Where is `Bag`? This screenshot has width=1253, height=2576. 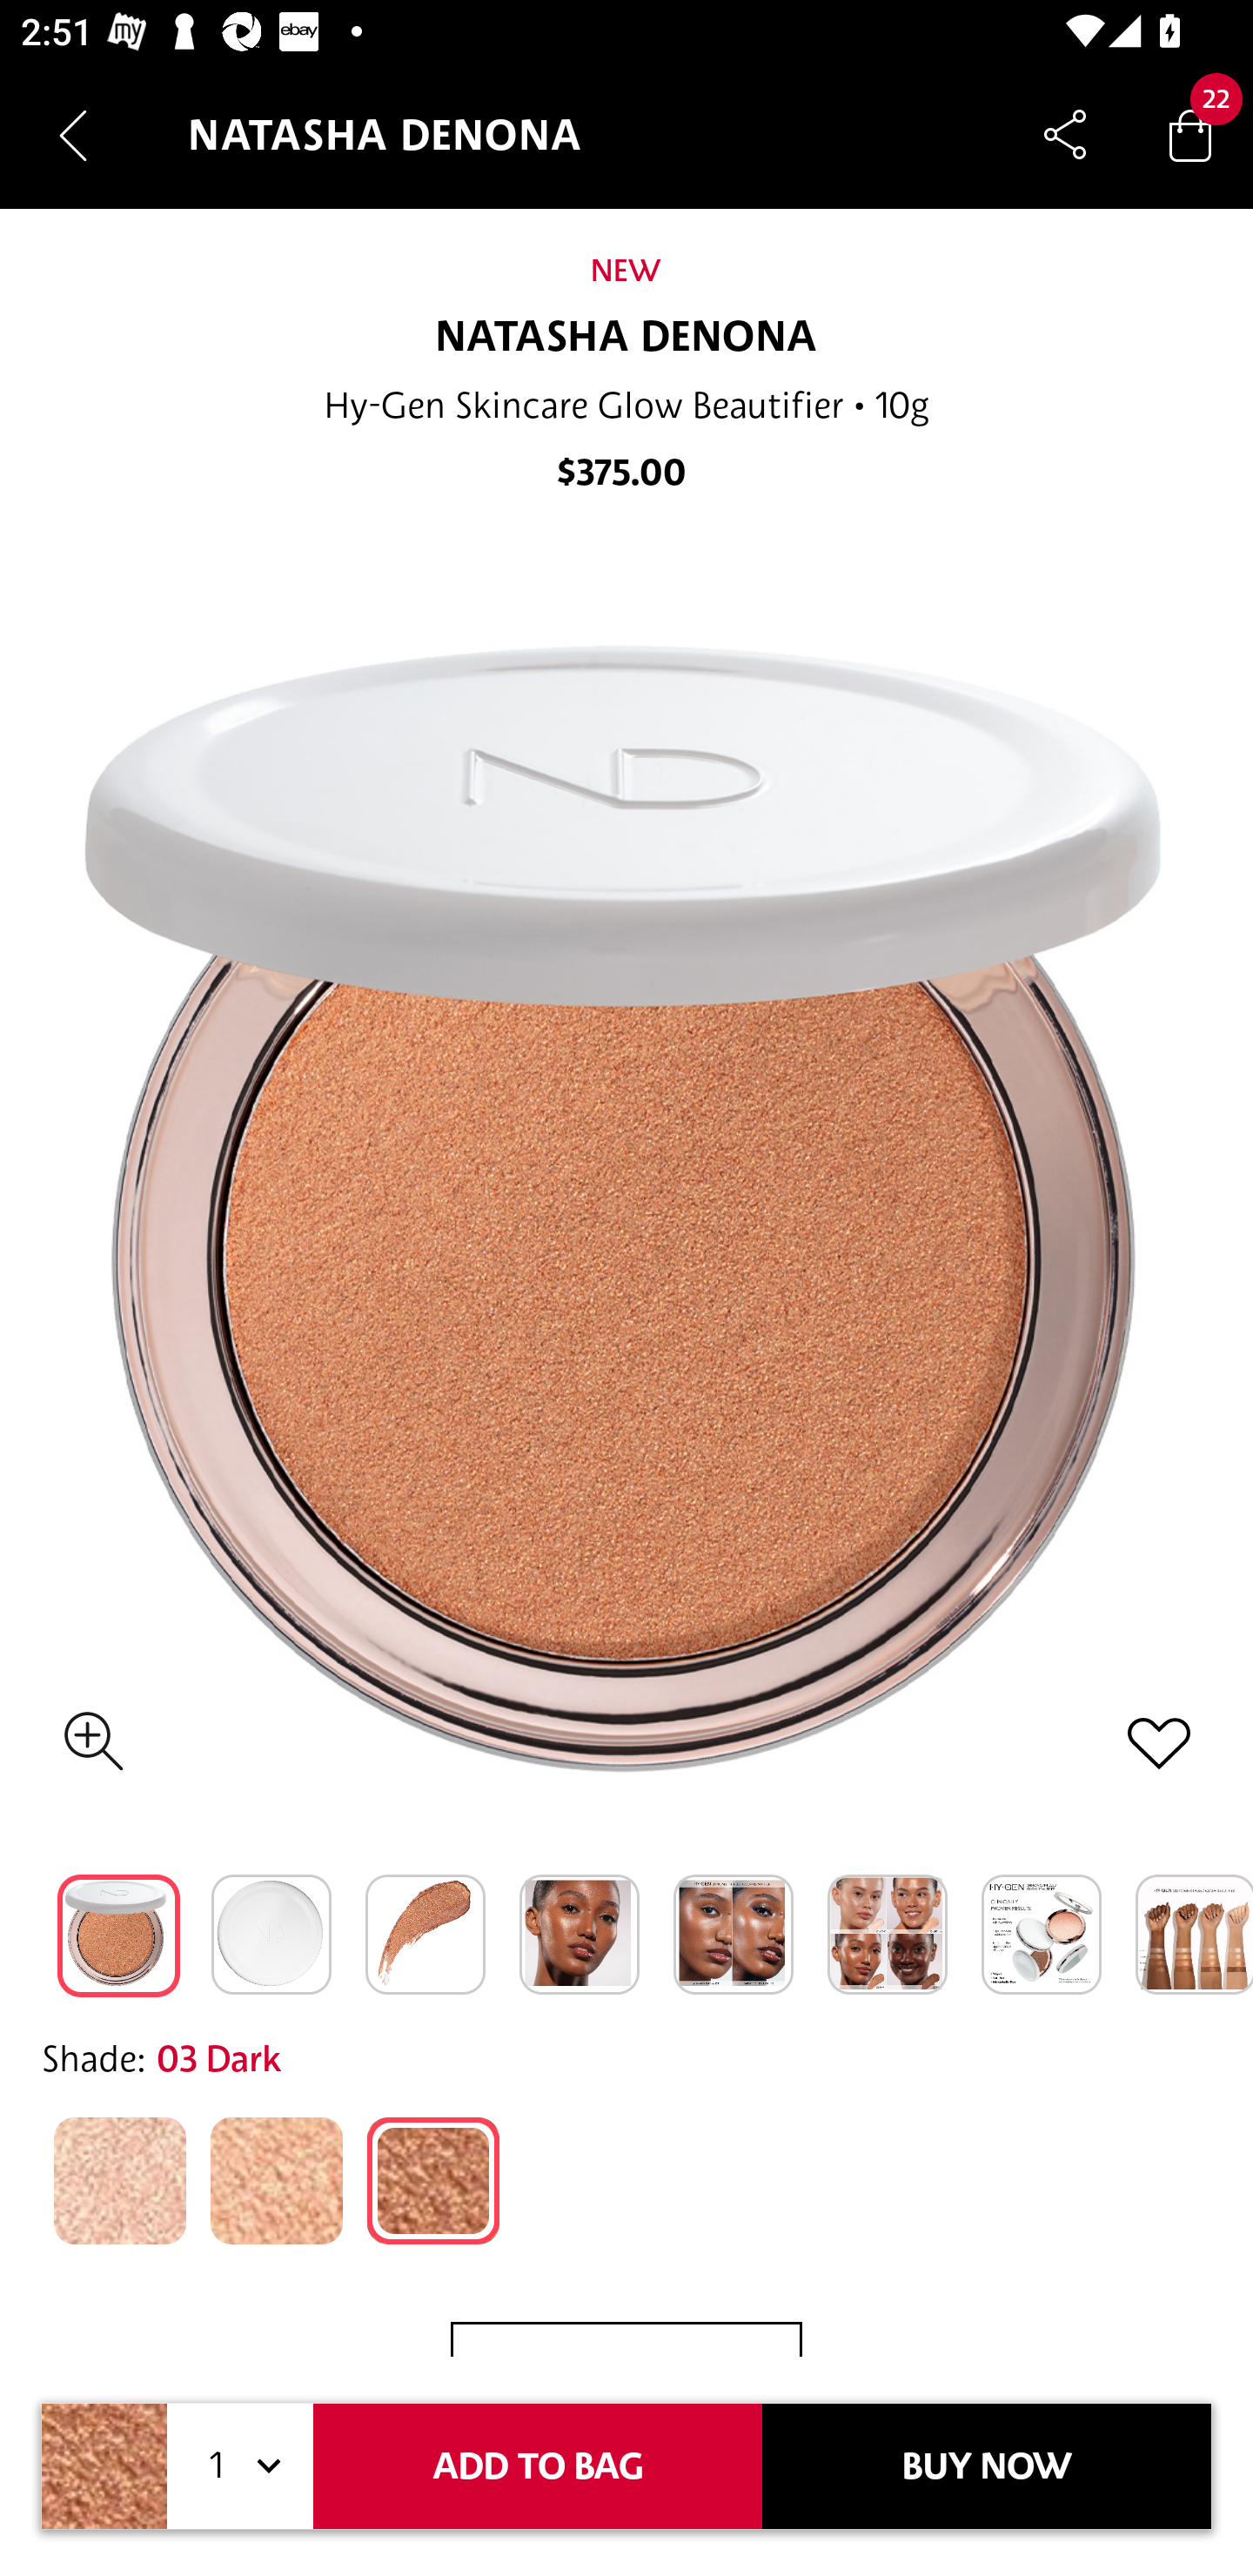 Bag is located at coordinates (1190, 134).